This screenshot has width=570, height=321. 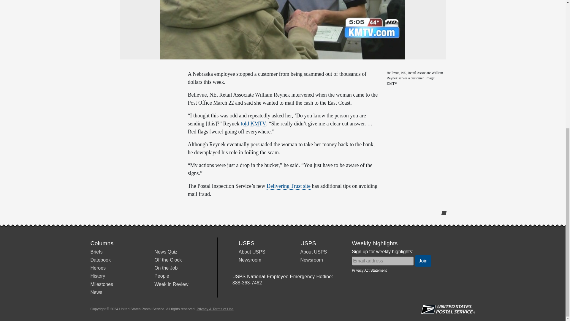 I want to click on Join, so click(x=423, y=261).